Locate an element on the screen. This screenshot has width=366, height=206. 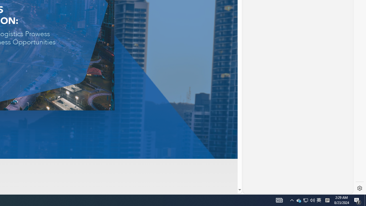
Class: slide_out_area_close is located at coordinates (266, 4).